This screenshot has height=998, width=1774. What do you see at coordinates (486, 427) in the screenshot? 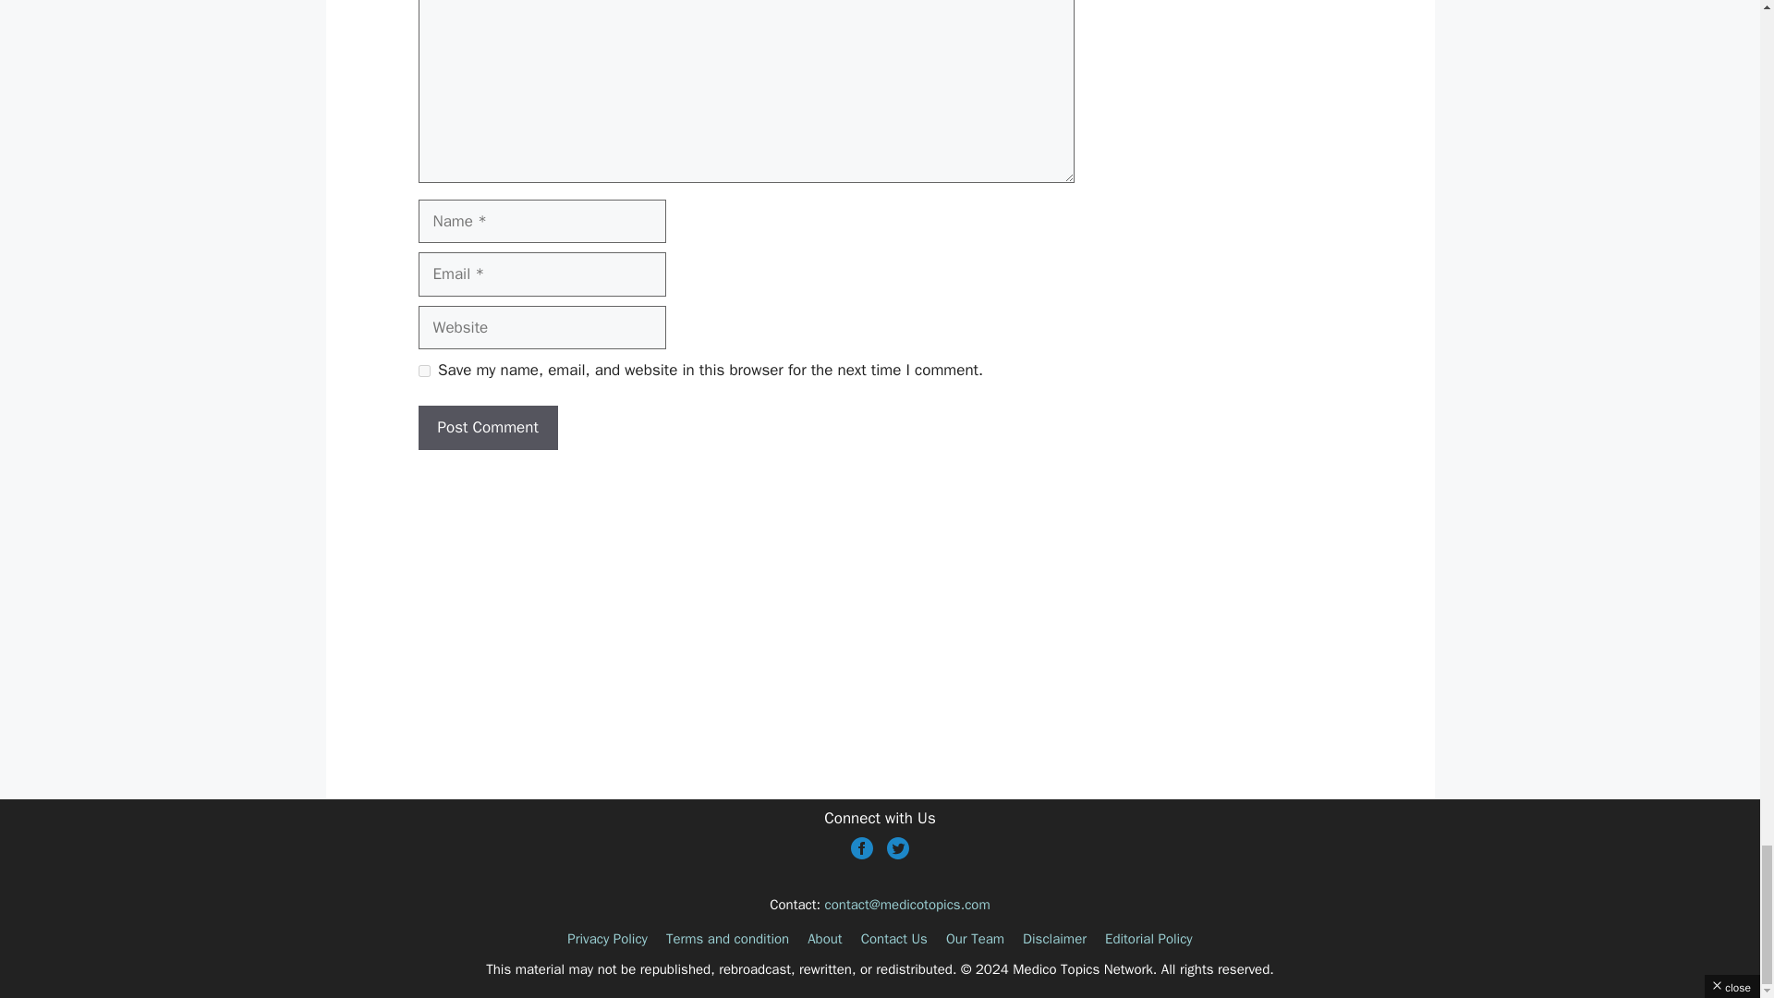
I see `Post Comment` at bounding box center [486, 427].